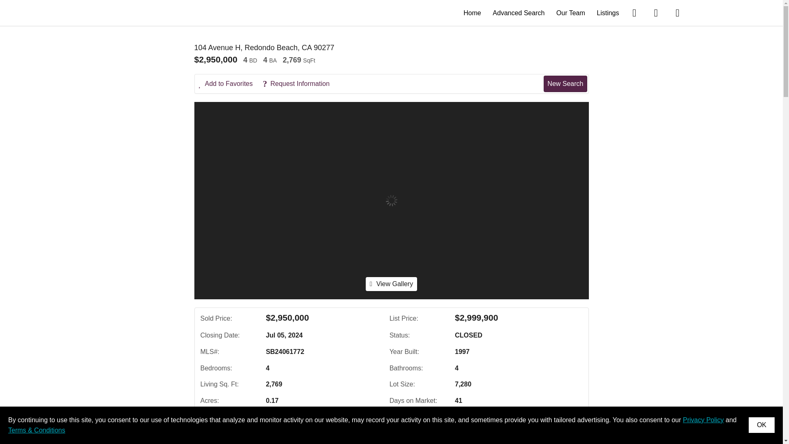 Image resolution: width=789 pixels, height=444 pixels. Describe the element at coordinates (570, 12) in the screenshot. I see `Our Team` at that location.